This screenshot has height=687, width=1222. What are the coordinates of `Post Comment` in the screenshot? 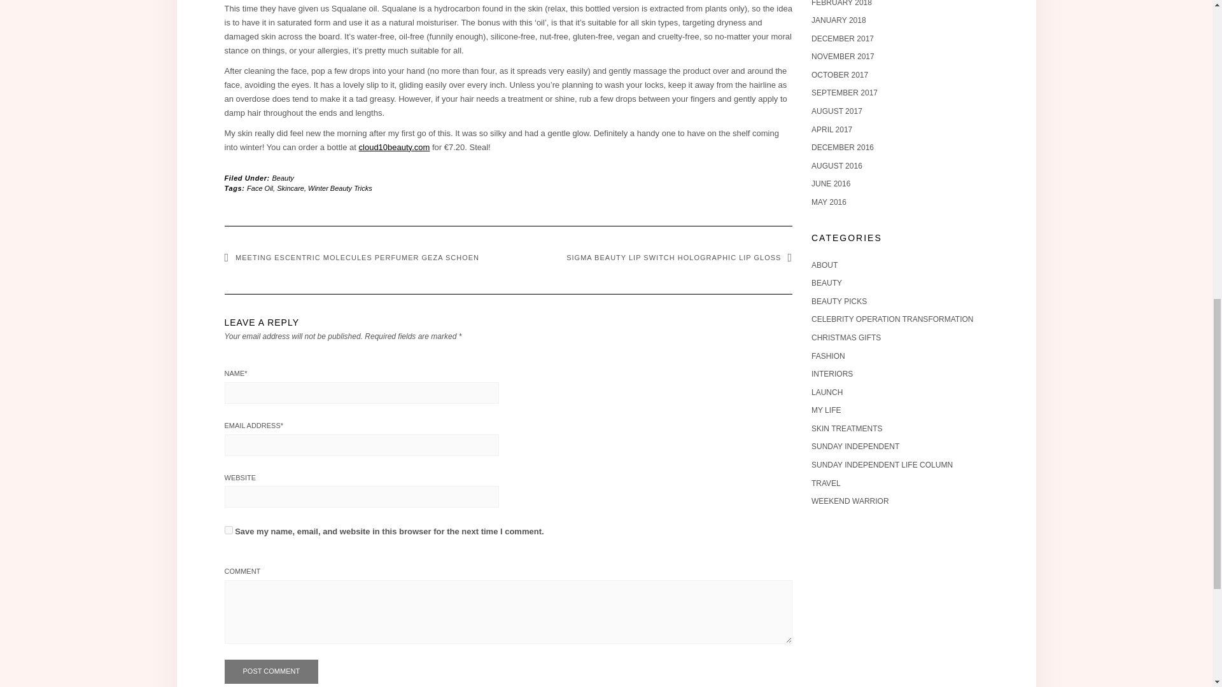 It's located at (270, 671).